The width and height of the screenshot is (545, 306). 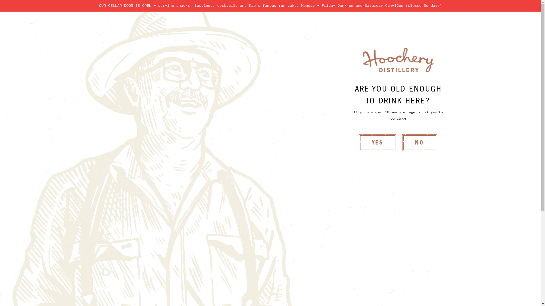 What do you see at coordinates (327, 180) in the screenshot?
I see `Subscribe` at bounding box center [327, 180].